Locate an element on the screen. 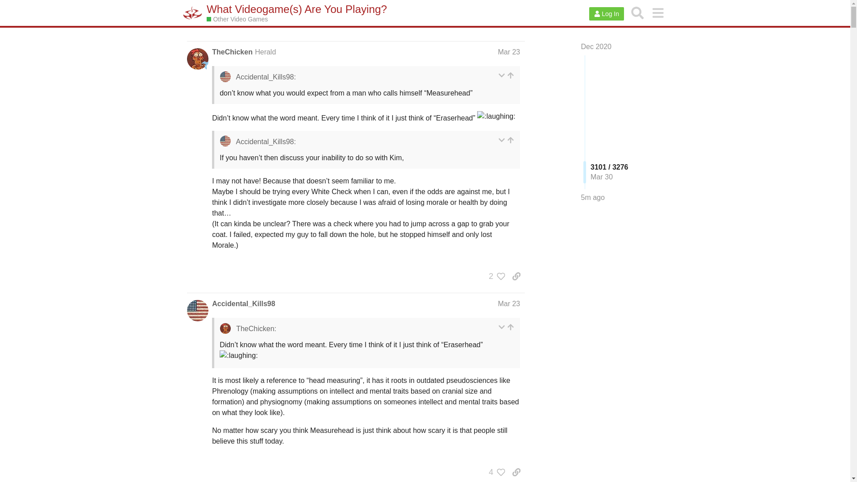  4 is located at coordinates (495, 472).